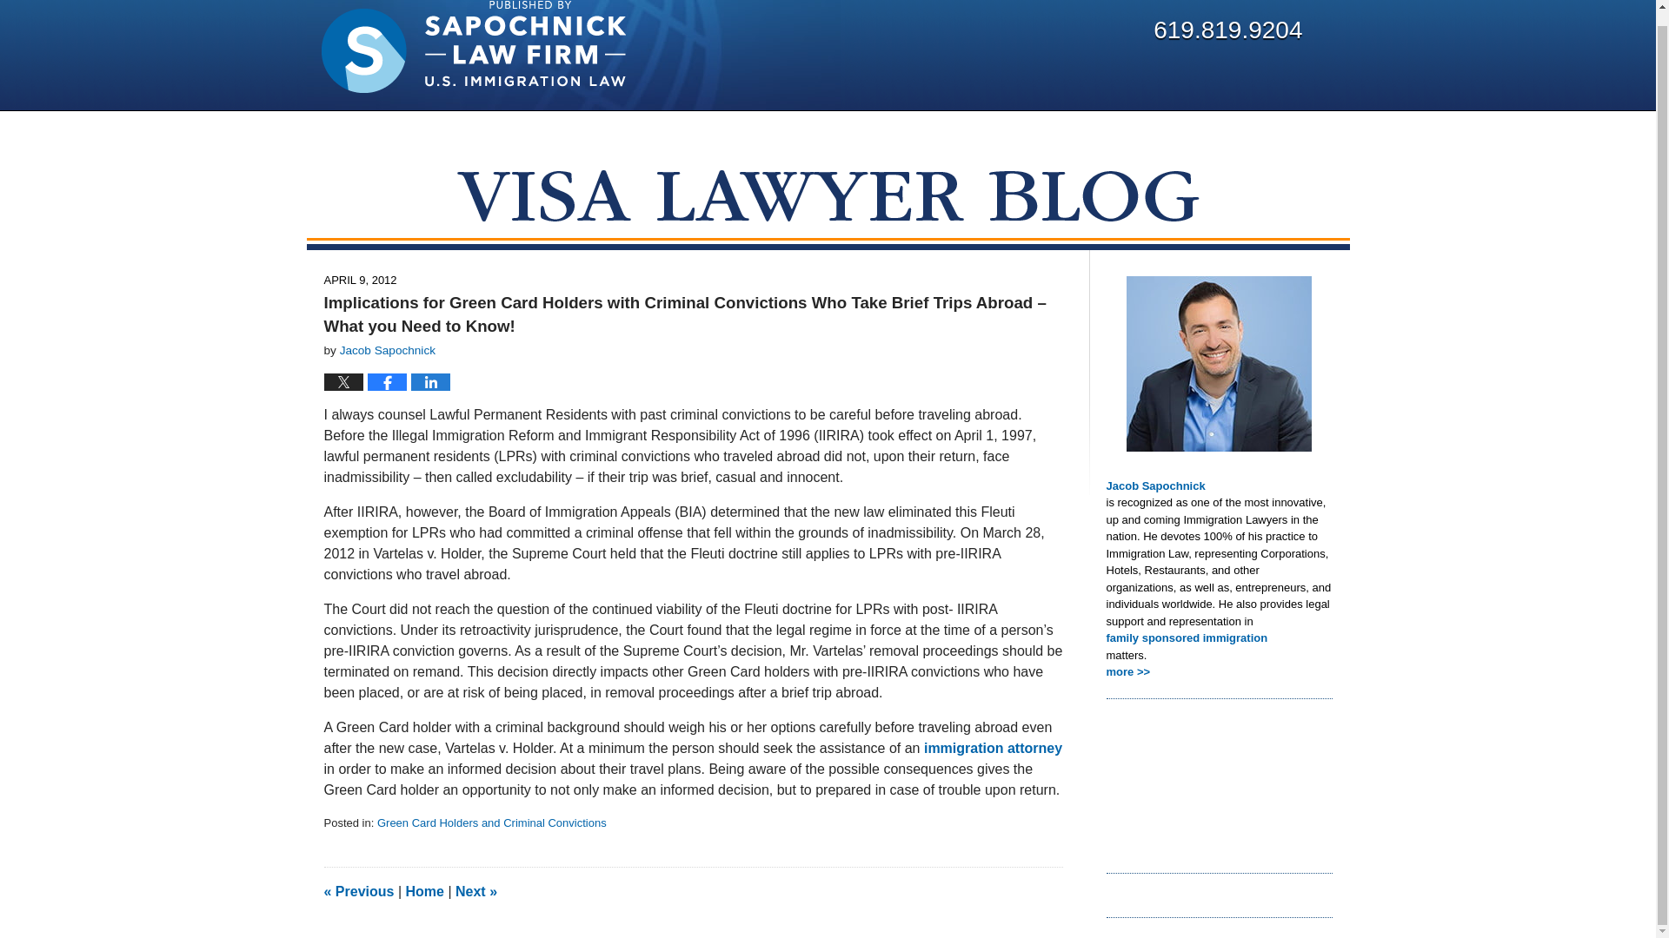  I want to click on immigration attorney, so click(990, 749).